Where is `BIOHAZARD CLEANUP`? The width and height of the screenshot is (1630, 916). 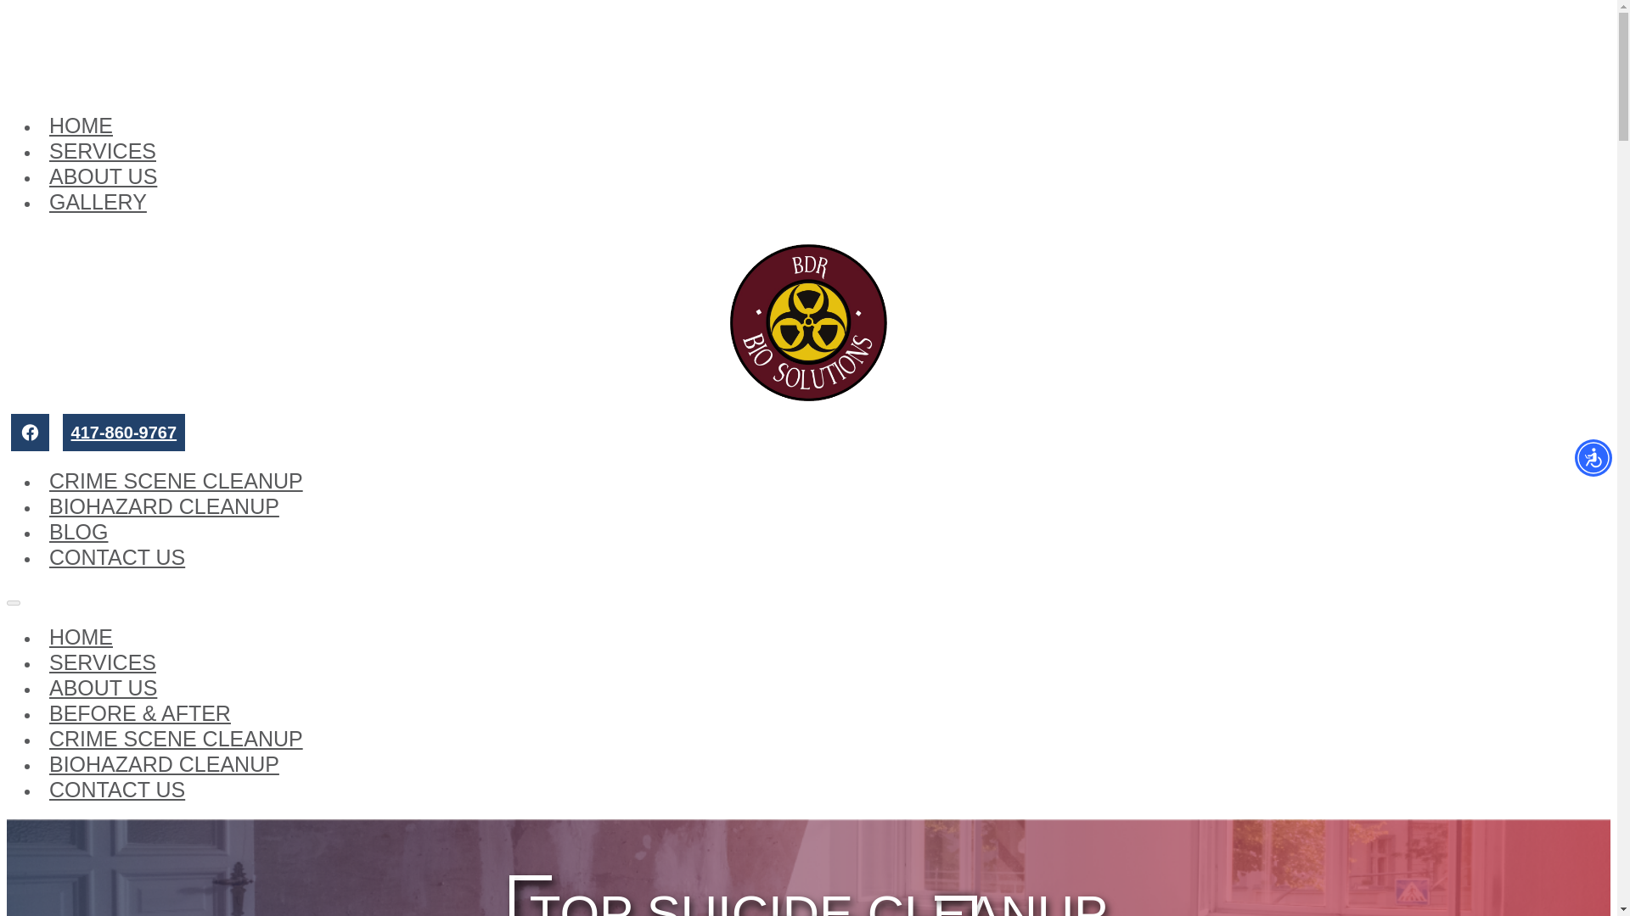 BIOHAZARD CLEANUP is located at coordinates (165, 507).